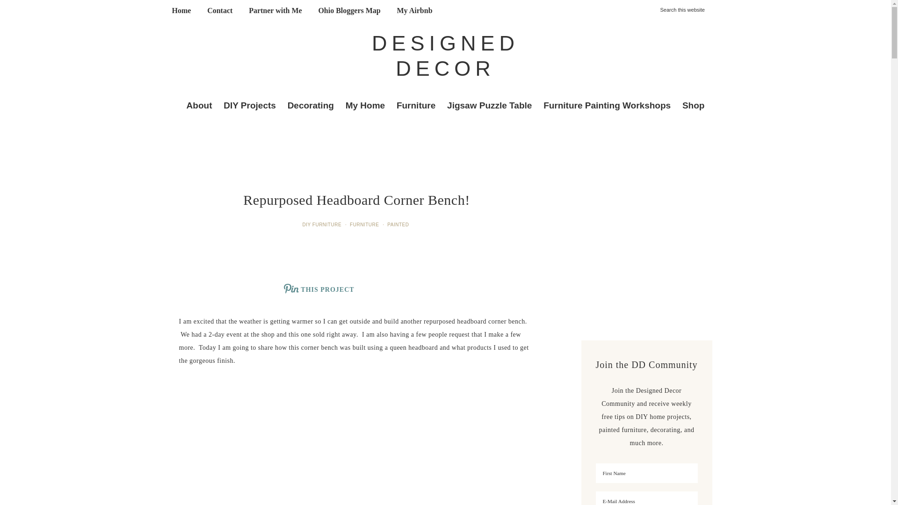 The width and height of the screenshot is (898, 505). Describe the element at coordinates (607, 105) in the screenshot. I see `Furniture Painting Workshops` at that location.